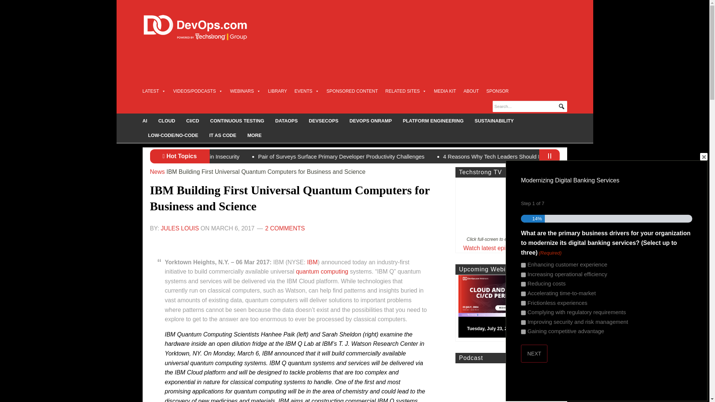 This screenshot has height=402, width=715. What do you see at coordinates (523, 322) in the screenshot?
I see `Improving security and risk management` at bounding box center [523, 322].